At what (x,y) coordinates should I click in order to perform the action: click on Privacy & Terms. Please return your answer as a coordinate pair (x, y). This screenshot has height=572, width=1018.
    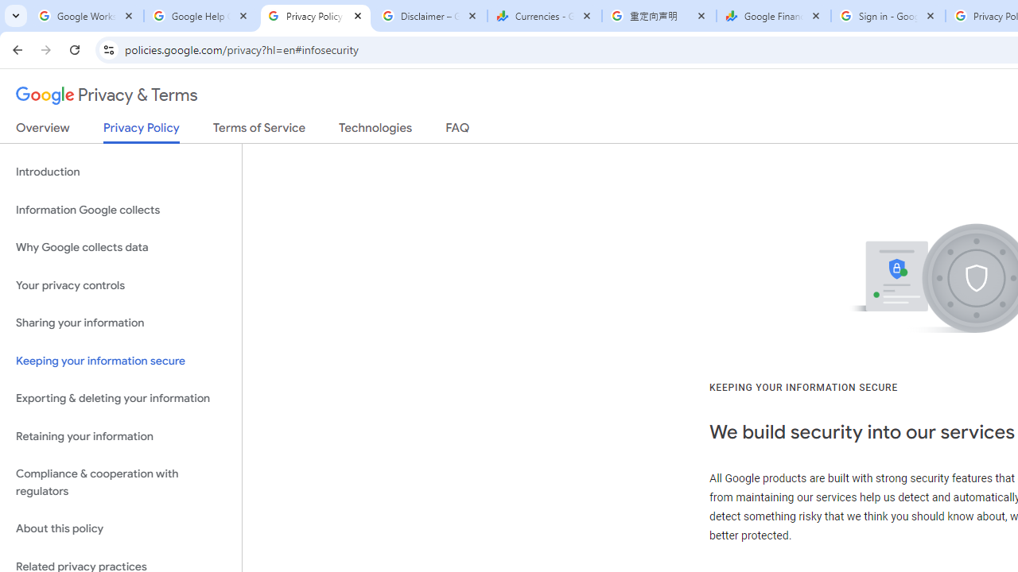
    Looking at the image, I should click on (107, 95).